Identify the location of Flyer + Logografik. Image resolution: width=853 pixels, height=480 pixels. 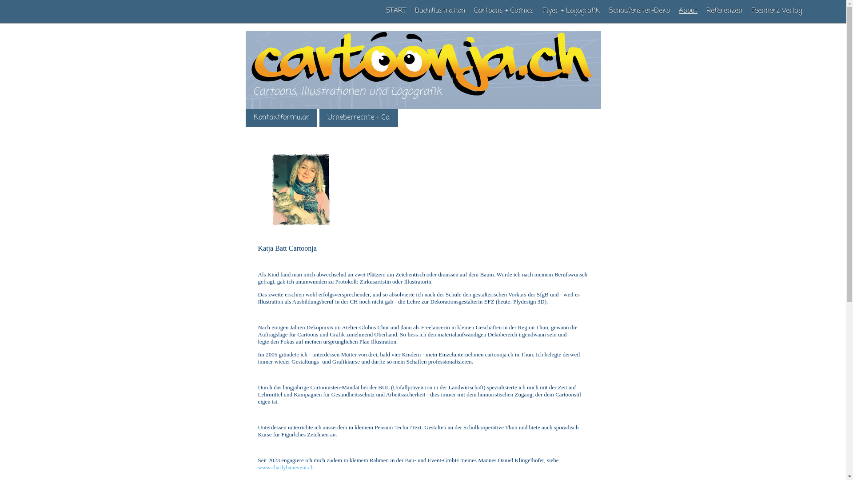
(571, 11).